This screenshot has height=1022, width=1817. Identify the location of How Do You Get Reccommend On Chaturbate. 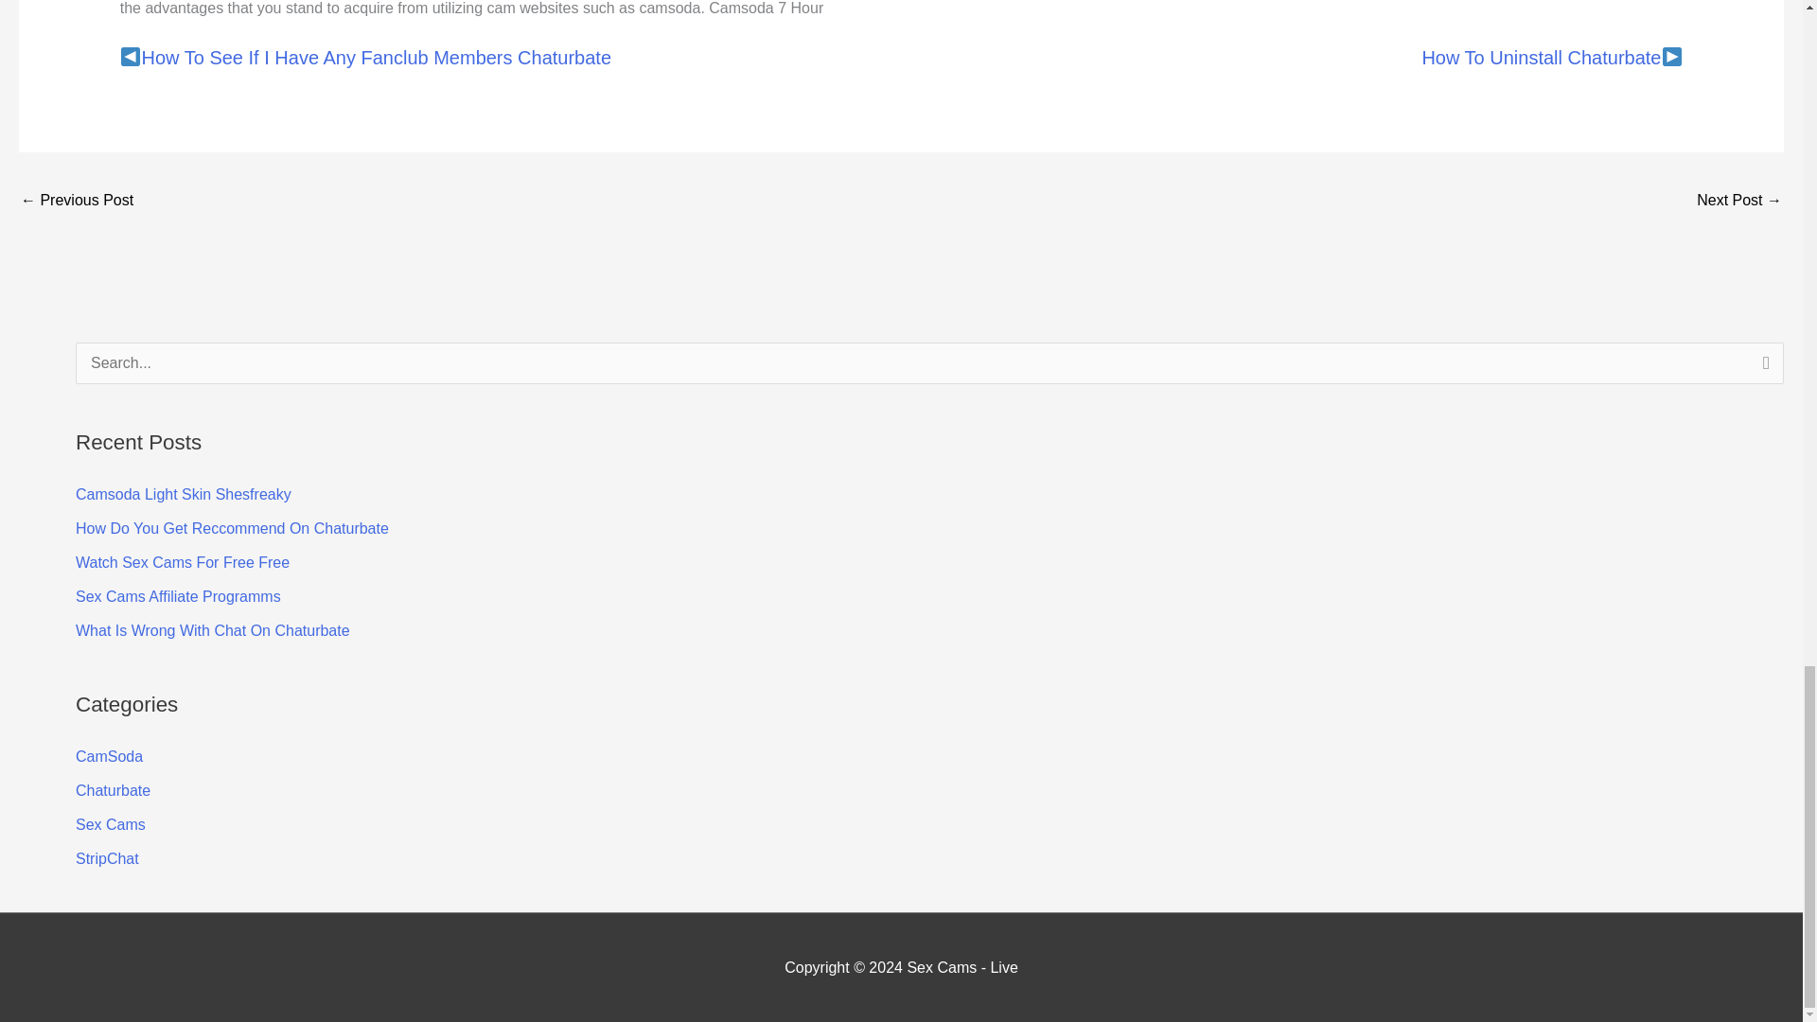
(232, 528).